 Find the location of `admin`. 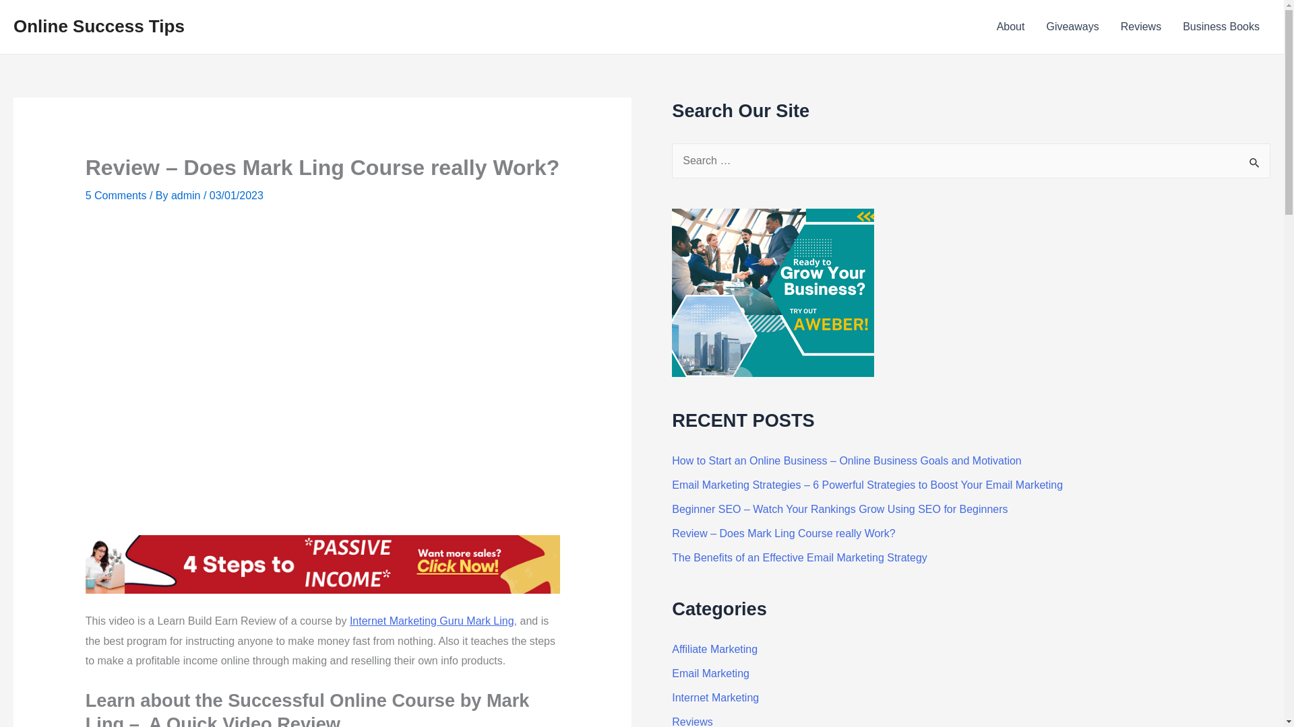

admin is located at coordinates (187, 195).